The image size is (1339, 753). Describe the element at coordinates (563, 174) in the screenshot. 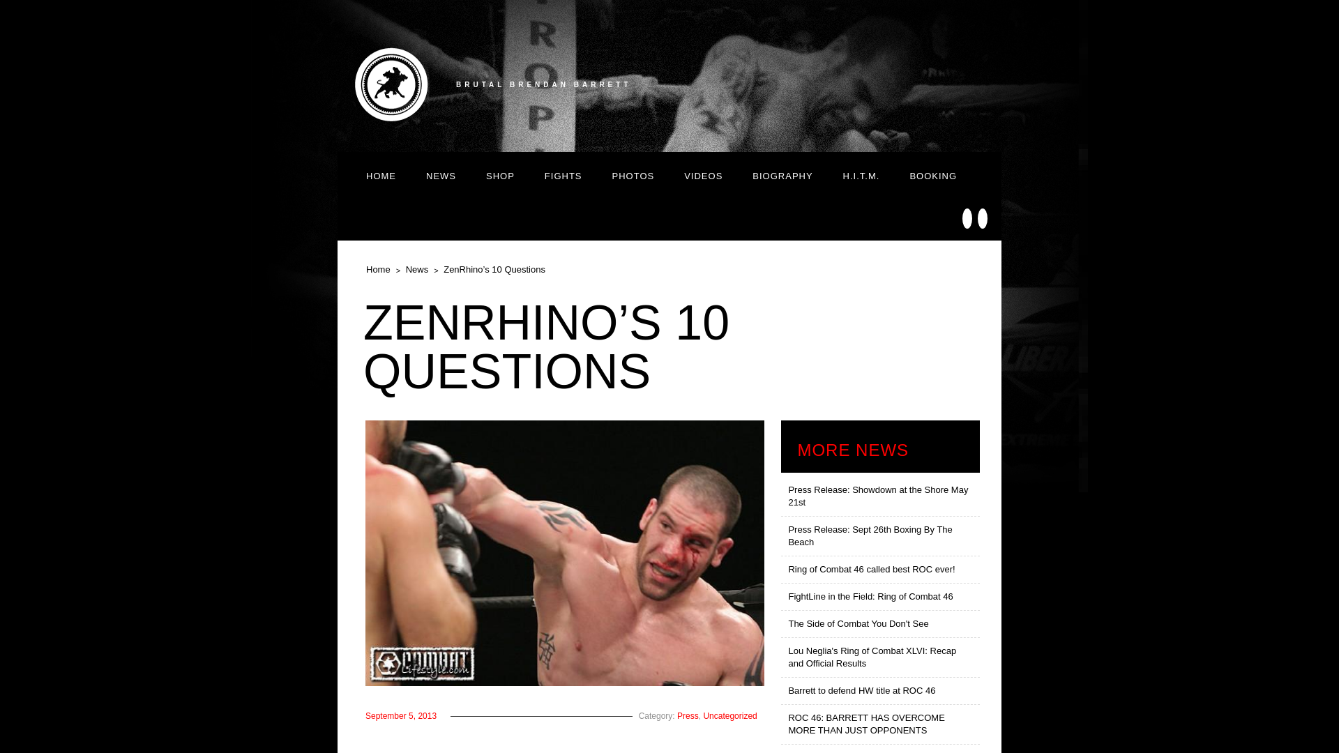

I see `FIGHTS` at that location.